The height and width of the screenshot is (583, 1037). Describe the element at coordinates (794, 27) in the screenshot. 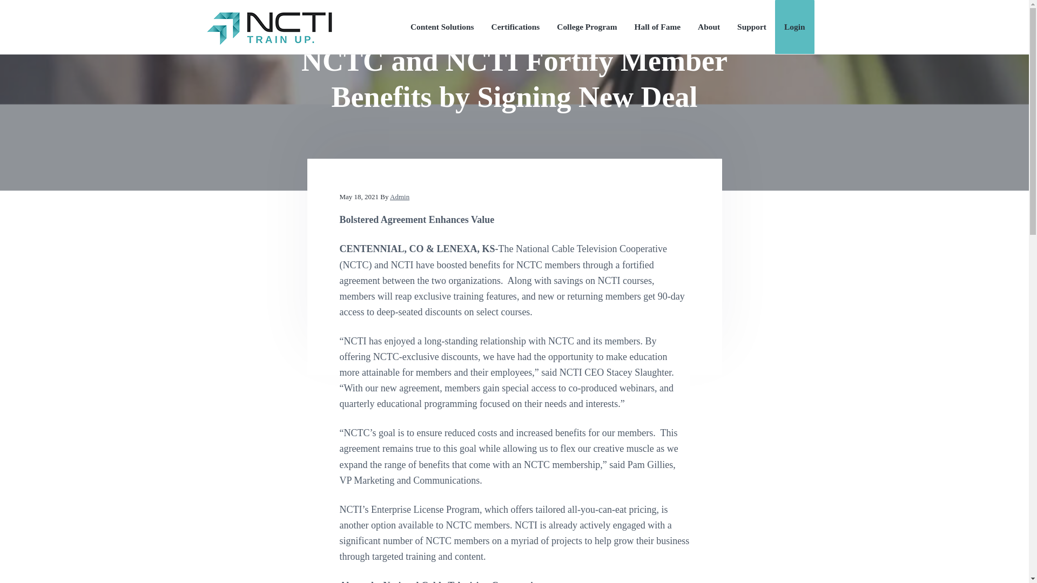

I see `Login` at that location.